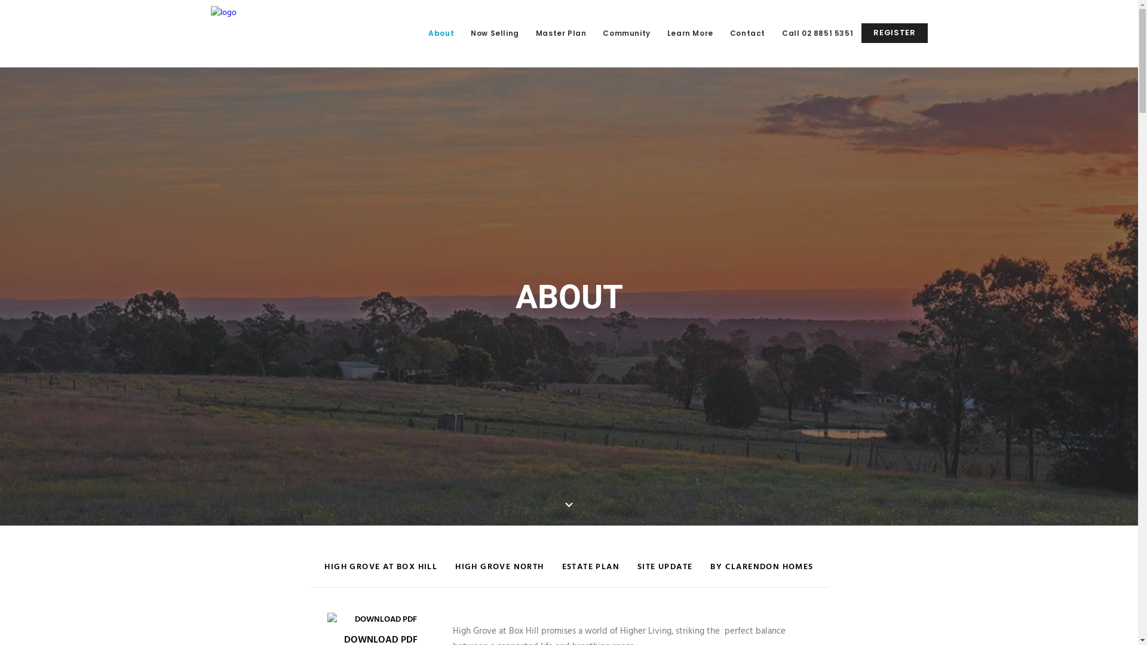 Image resolution: width=1147 pixels, height=645 pixels. Describe the element at coordinates (748, 33) in the screenshot. I see `Contact` at that location.